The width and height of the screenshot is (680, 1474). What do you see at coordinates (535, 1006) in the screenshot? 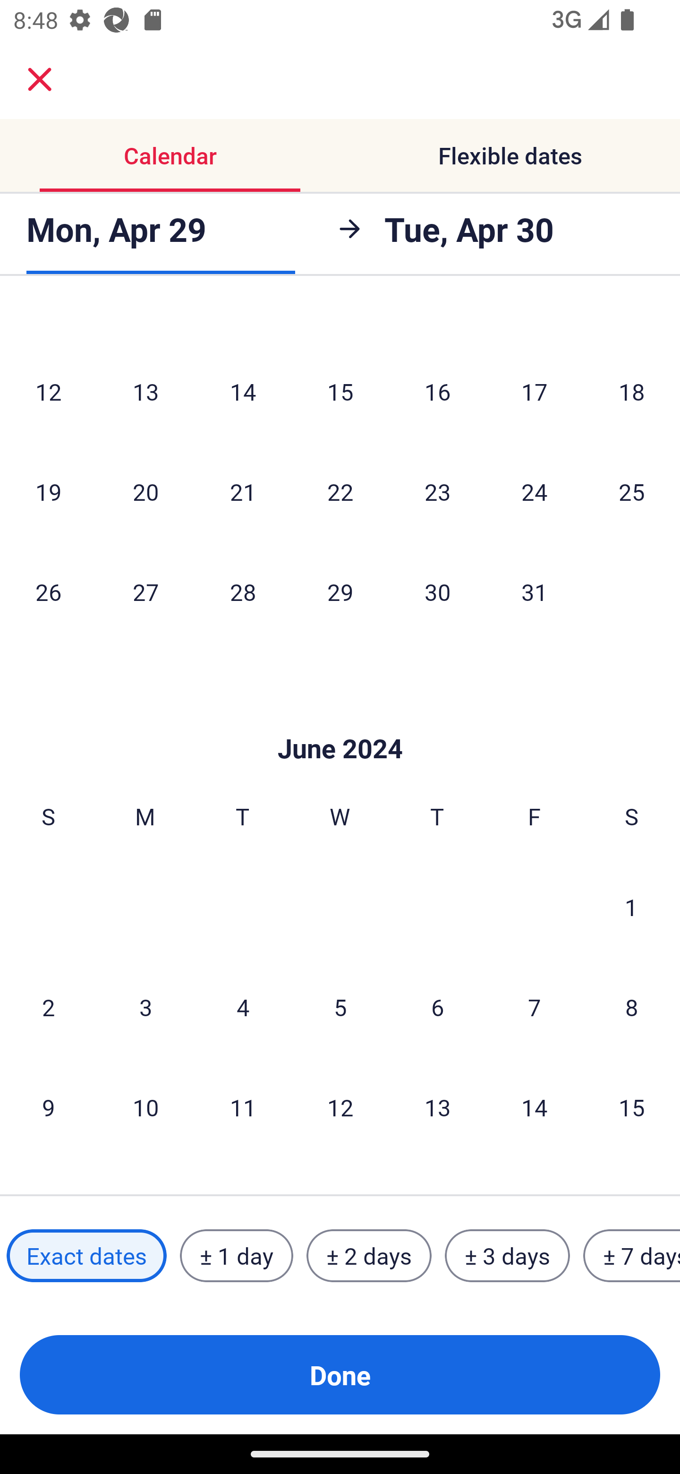
I see `7 Friday, June 7, 2024` at bounding box center [535, 1006].